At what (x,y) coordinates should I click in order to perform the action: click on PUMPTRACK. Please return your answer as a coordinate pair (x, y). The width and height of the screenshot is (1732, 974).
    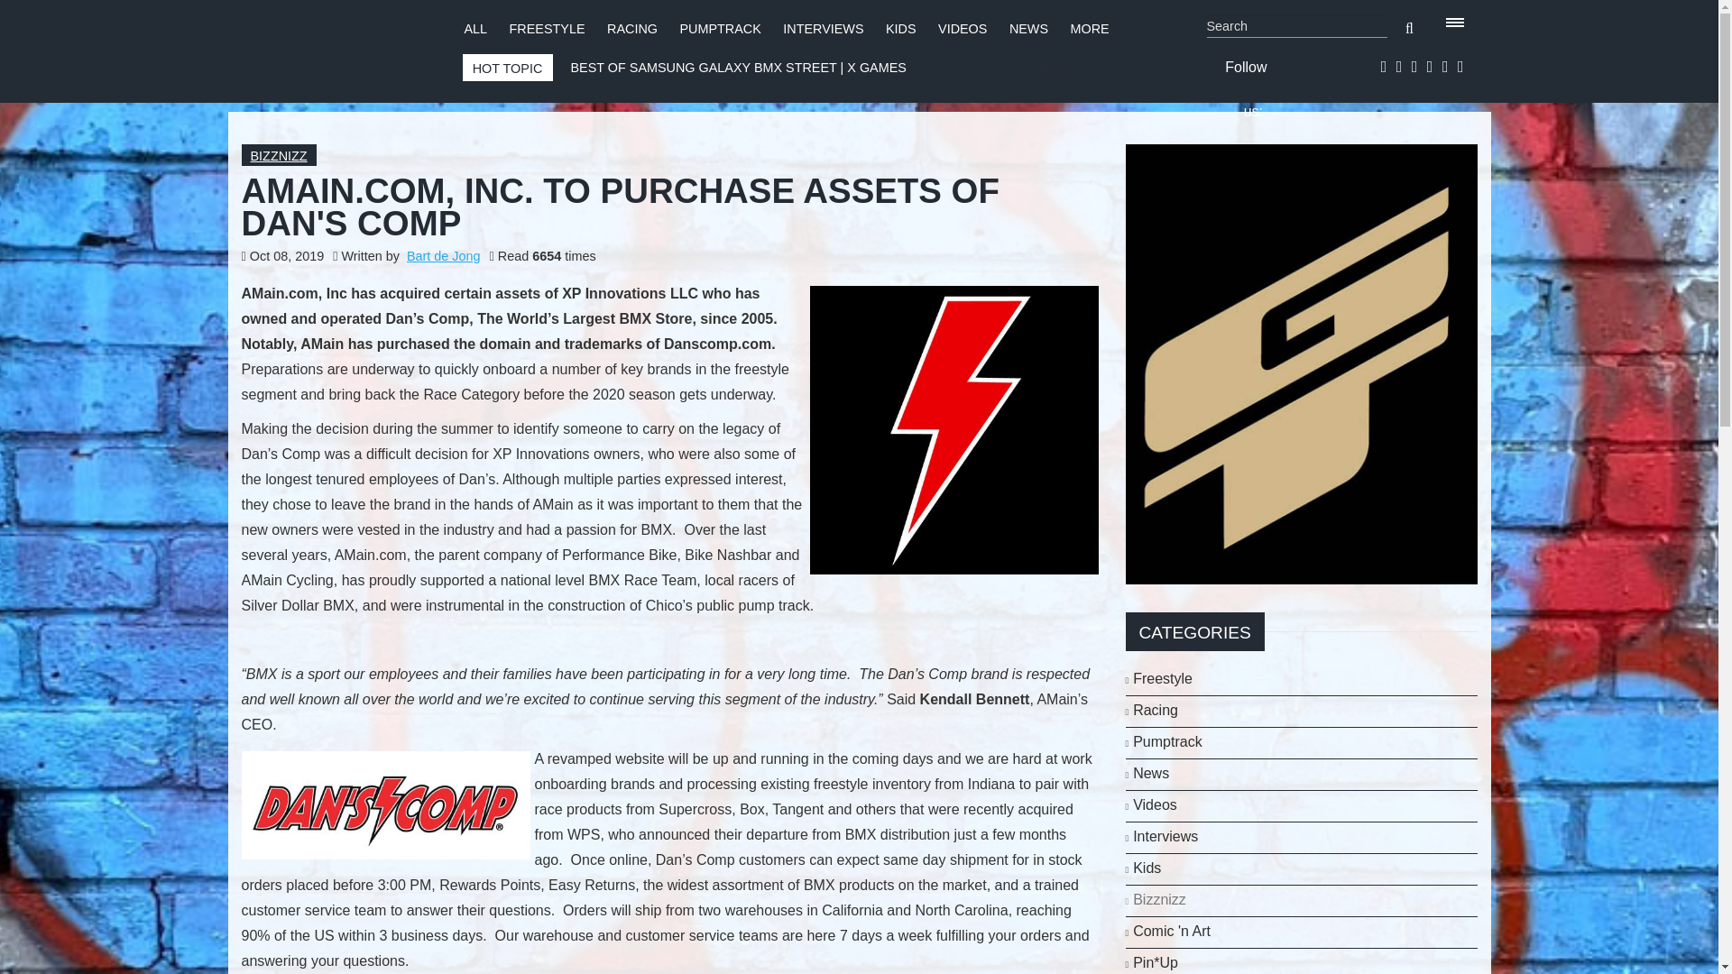
    Looking at the image, I should click on (719, 29).